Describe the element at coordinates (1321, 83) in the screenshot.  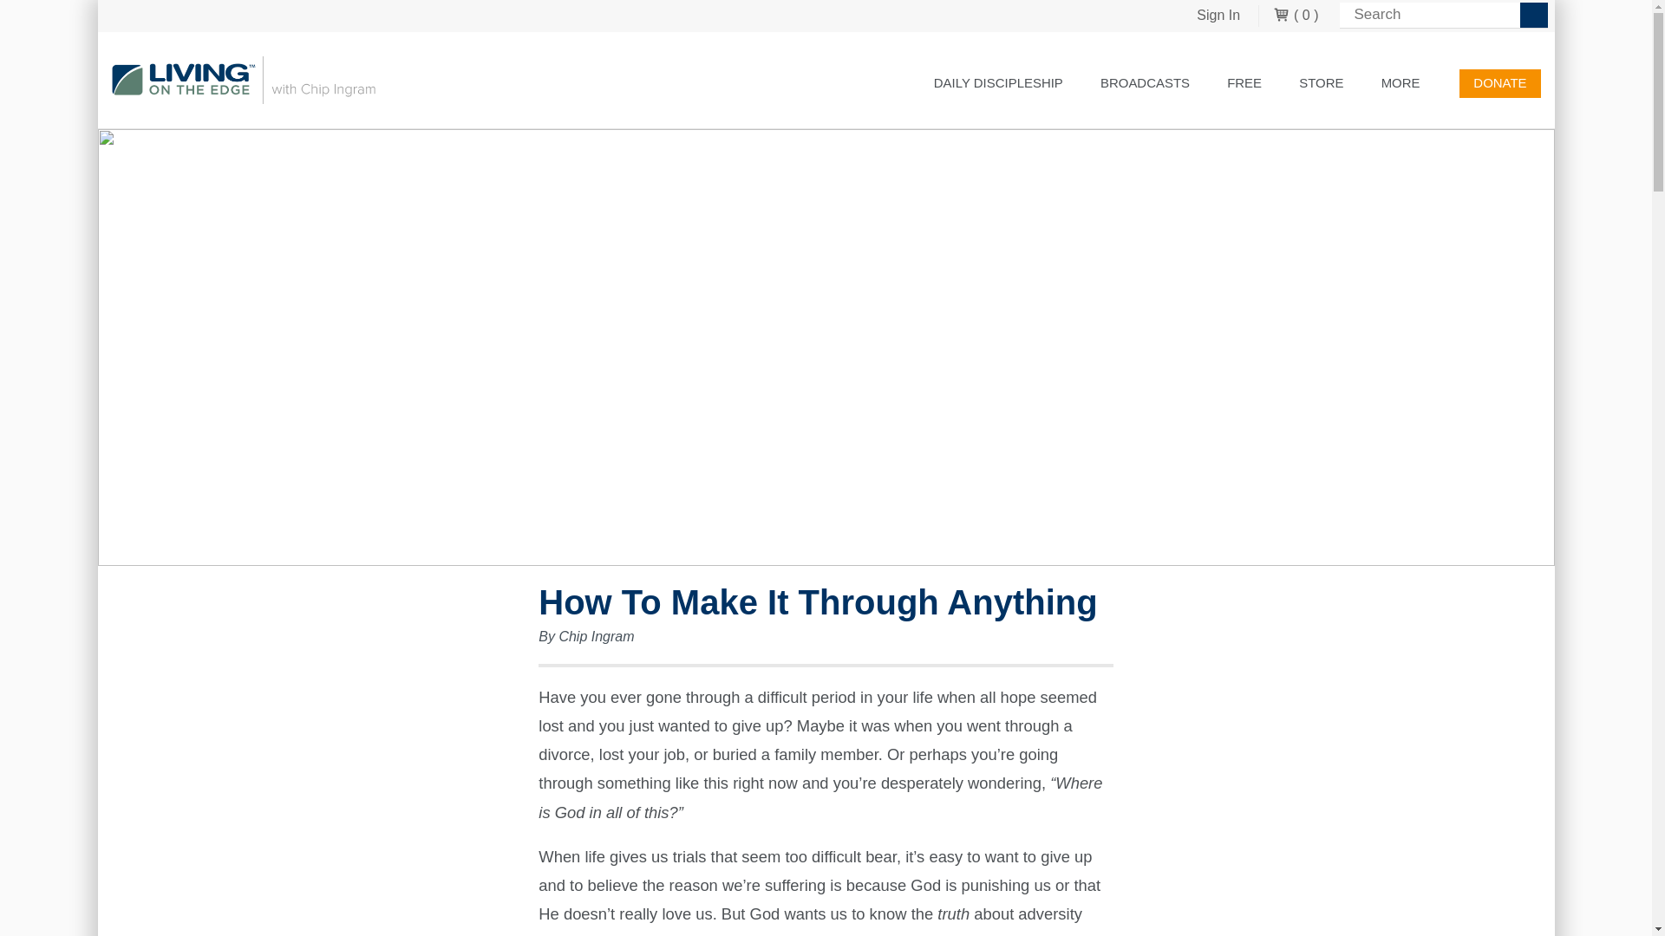
I see `STORE` at that location.